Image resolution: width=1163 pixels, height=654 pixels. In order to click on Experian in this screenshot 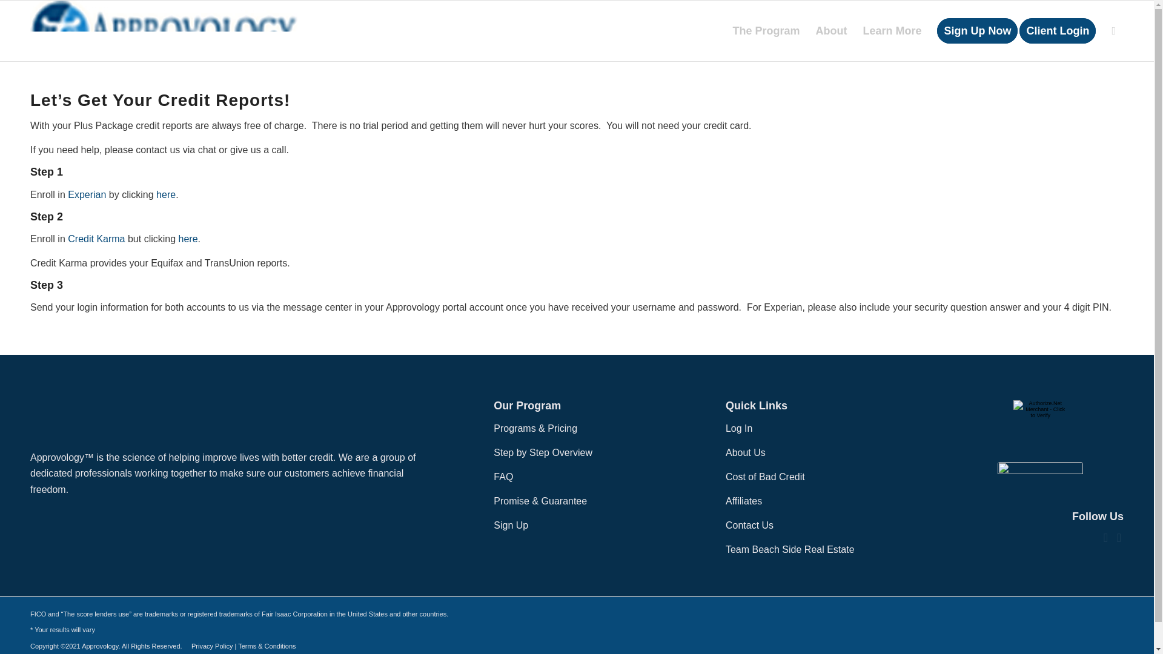, I will do `click(86, 195)`.